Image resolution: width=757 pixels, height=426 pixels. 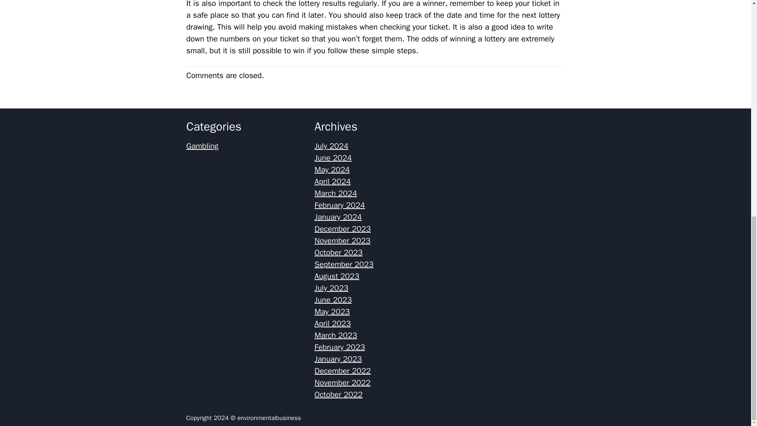 What do you see at coordinates (338, 359) in the screenshot?
I see `January 2023` at bounding box center [338, 359].